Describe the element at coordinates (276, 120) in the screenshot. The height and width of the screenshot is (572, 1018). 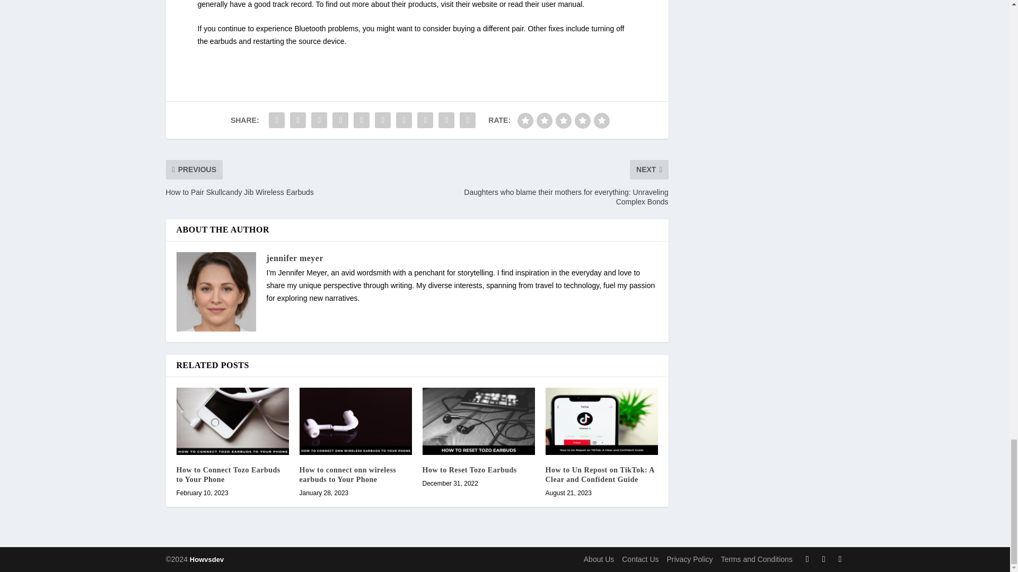
I see `Share "How to Connect JLab Earbuds to iPhone" via Facebook` at that location.